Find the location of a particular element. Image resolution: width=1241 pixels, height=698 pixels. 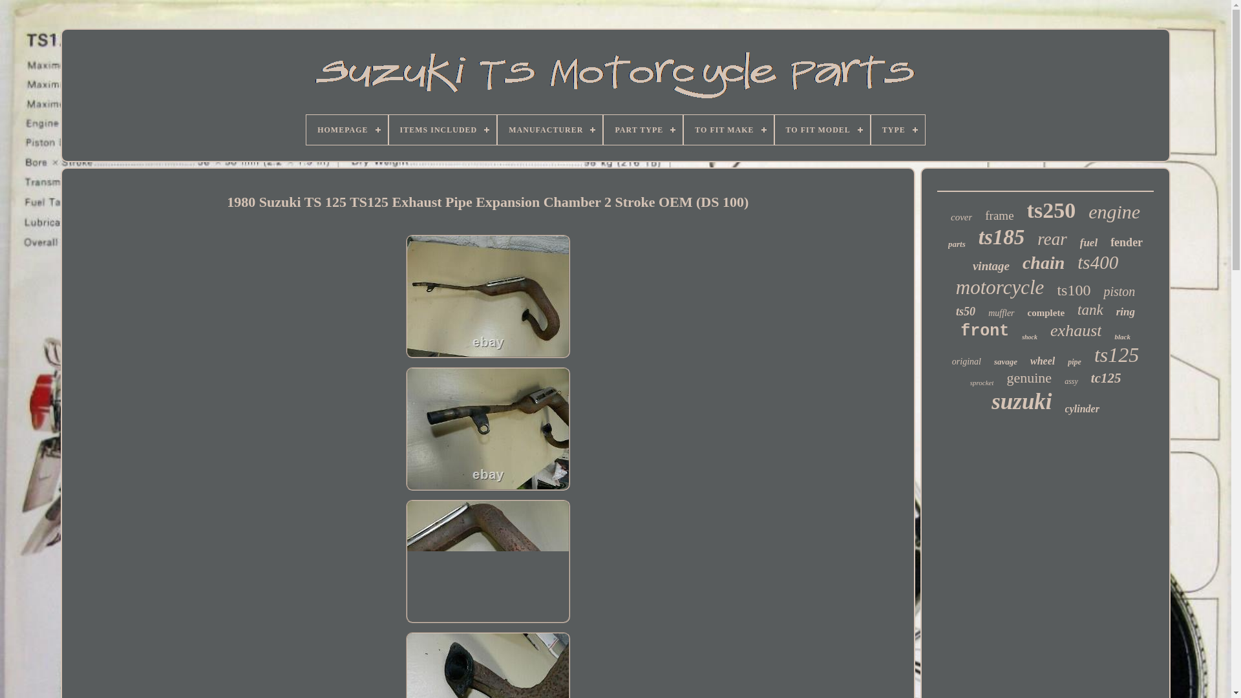

ITEMS INCLUDED is located at coordinates (443, 129).